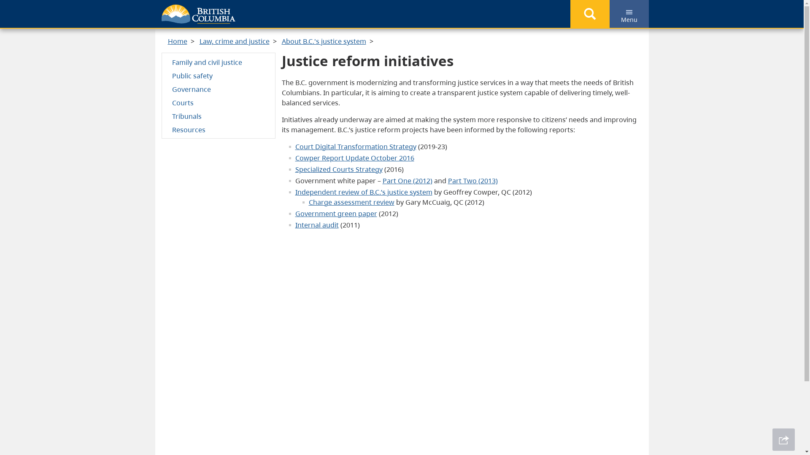 The image size is (810, 455). Describe the element at coordinates (198, 14) in the screenshot. I see `Government of B.C.` at that location.